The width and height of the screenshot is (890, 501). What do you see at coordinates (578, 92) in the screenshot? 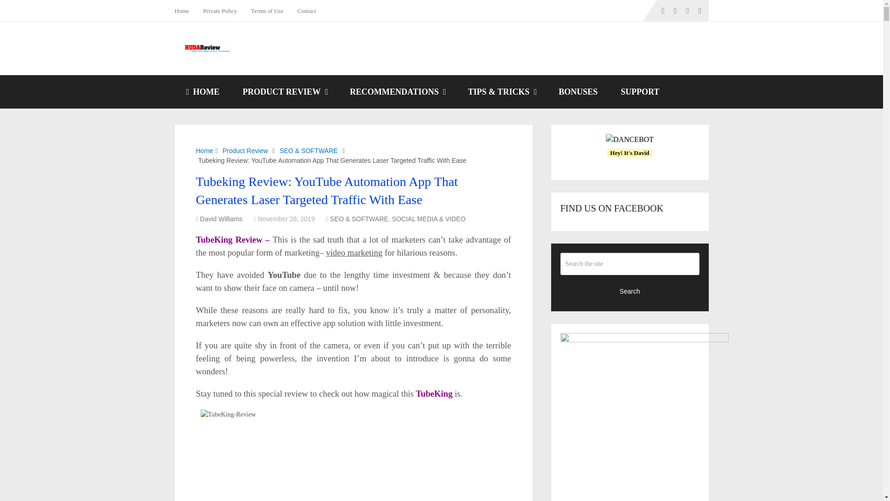
I see `BONUSES` at bounding box center [578, 92].